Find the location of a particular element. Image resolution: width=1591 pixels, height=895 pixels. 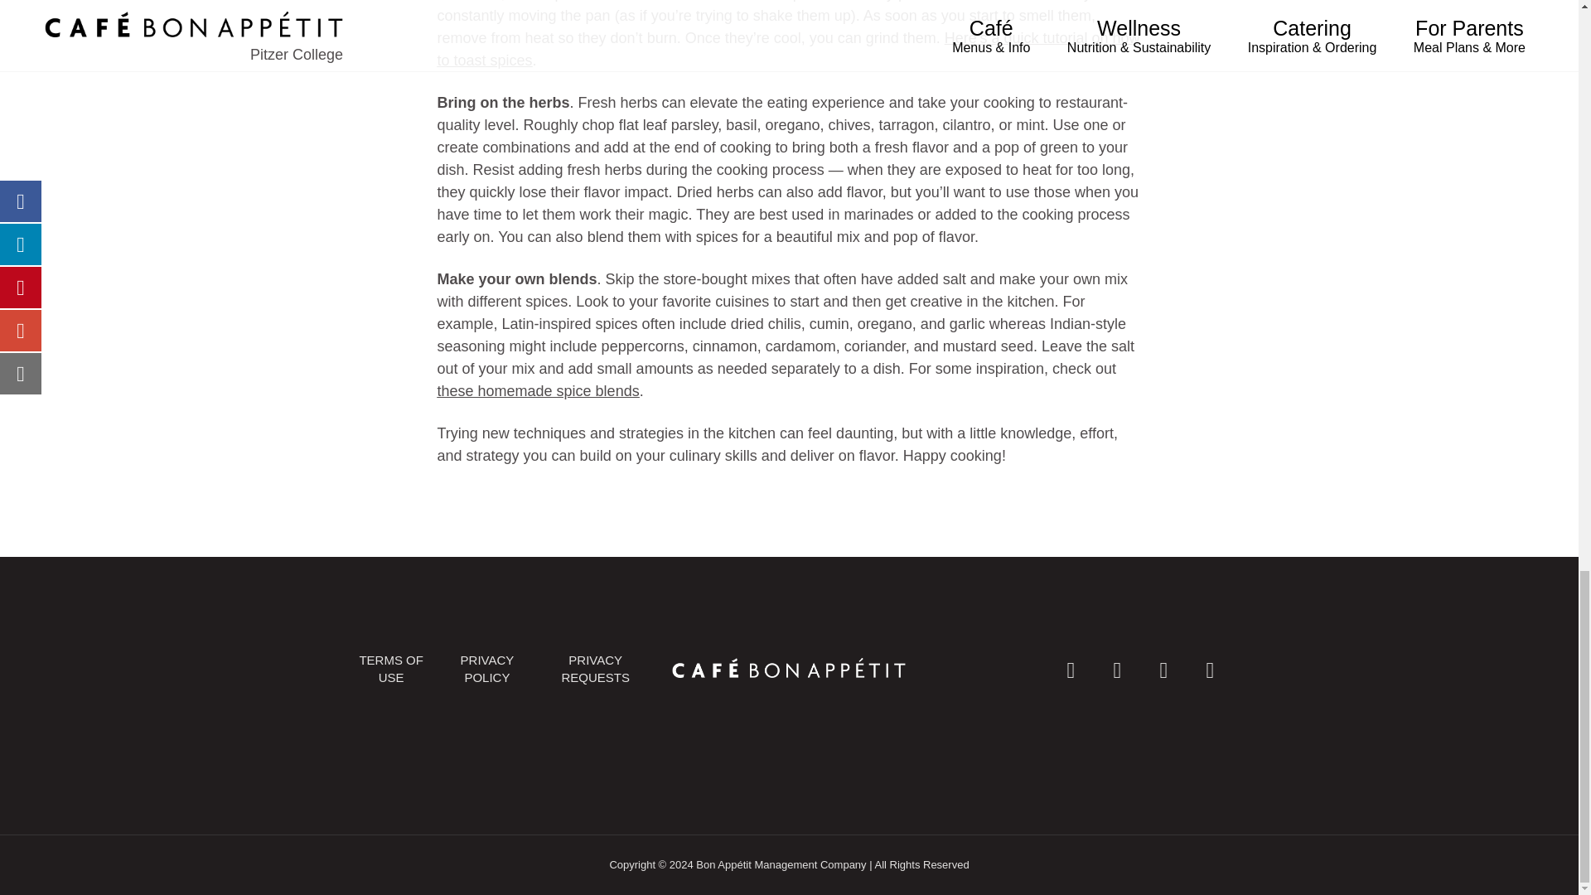

Pitzer College is located at coordinates (788, 668).